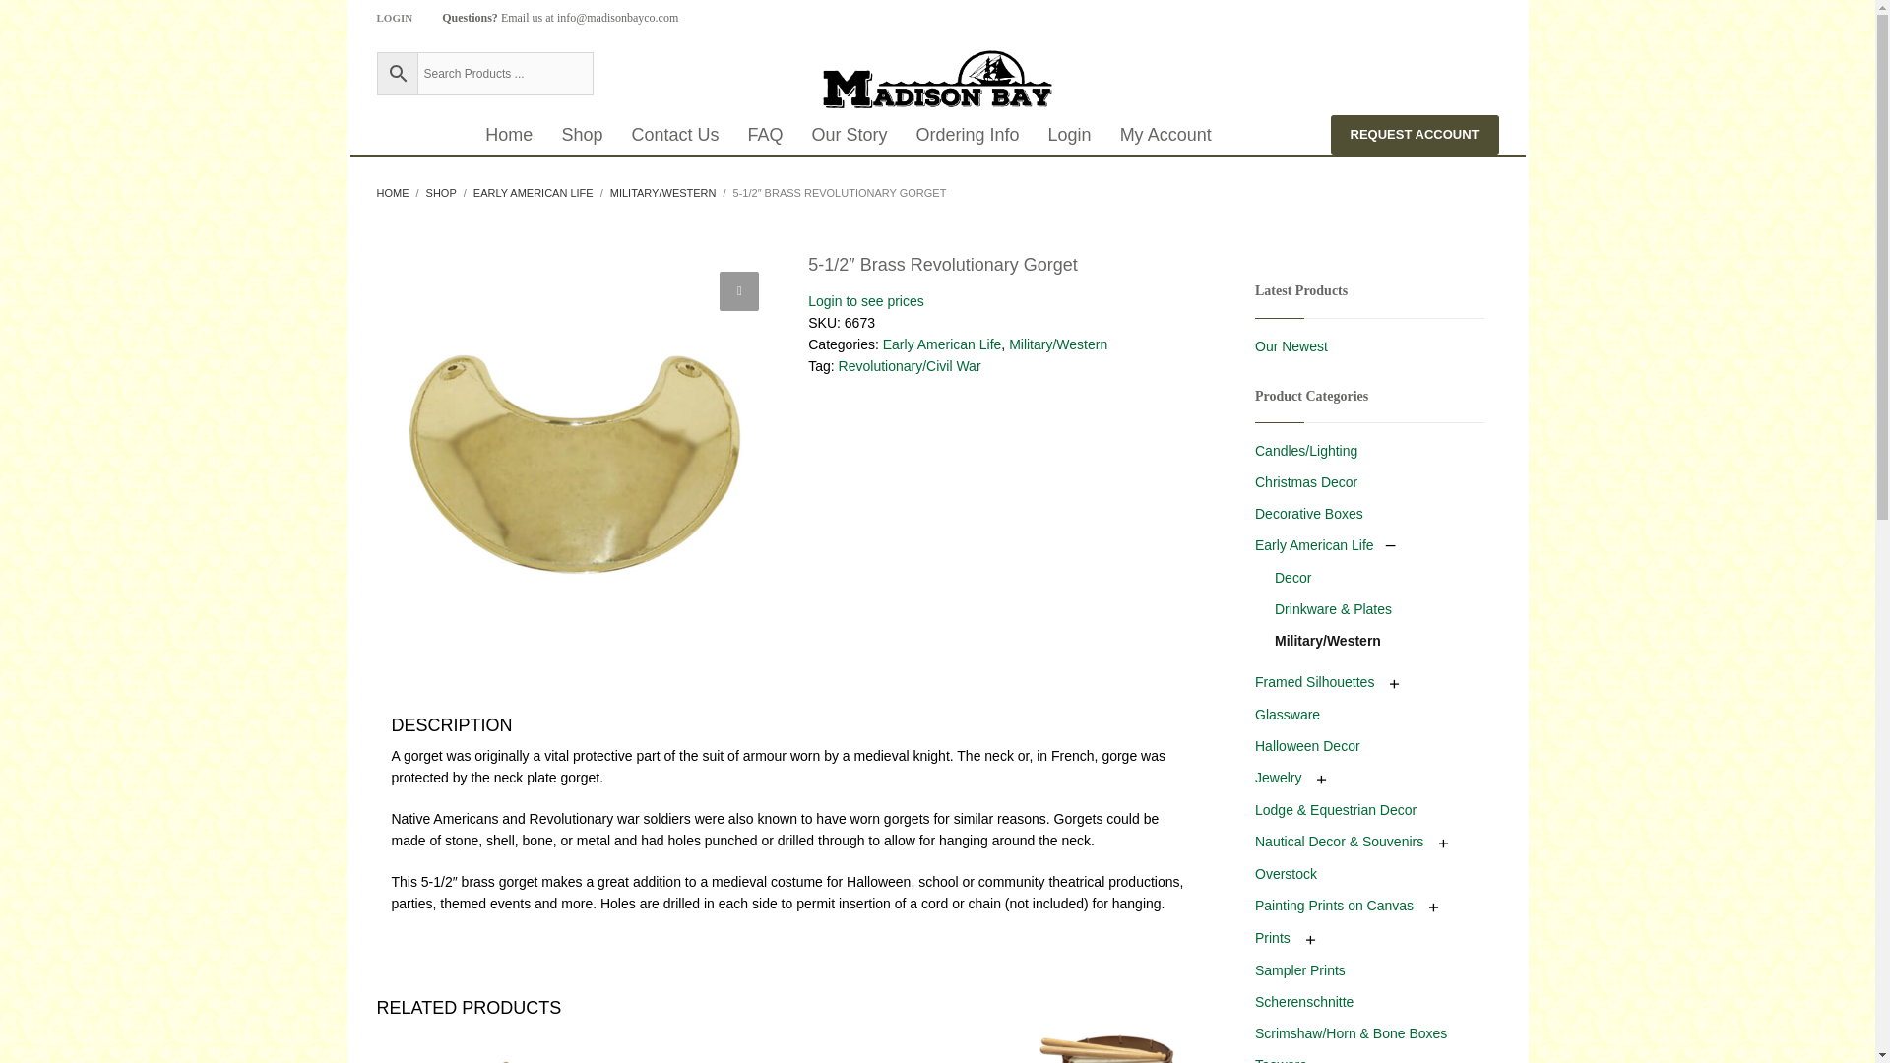  I want to click on SHOP, so click(441, 193).